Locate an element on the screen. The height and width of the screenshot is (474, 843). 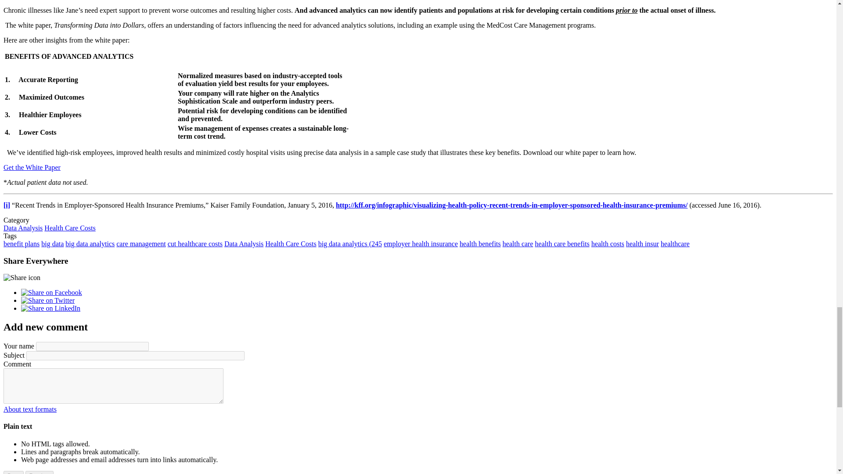
Preview is located at coordinates (39, 472).